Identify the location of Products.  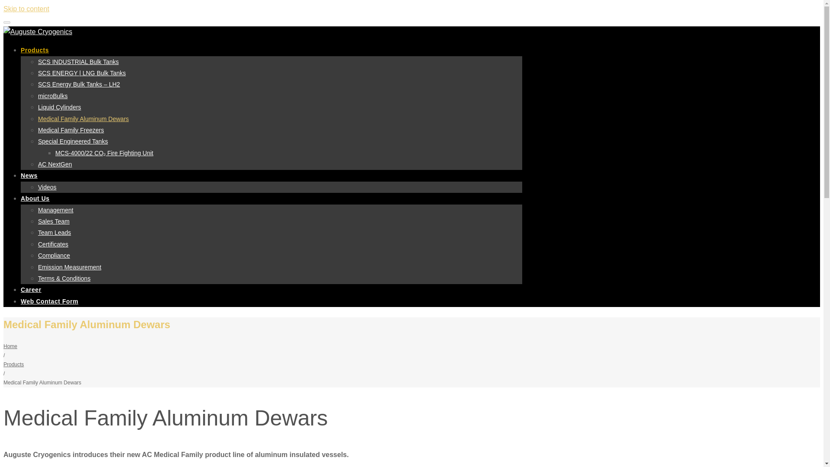
(13, 364).